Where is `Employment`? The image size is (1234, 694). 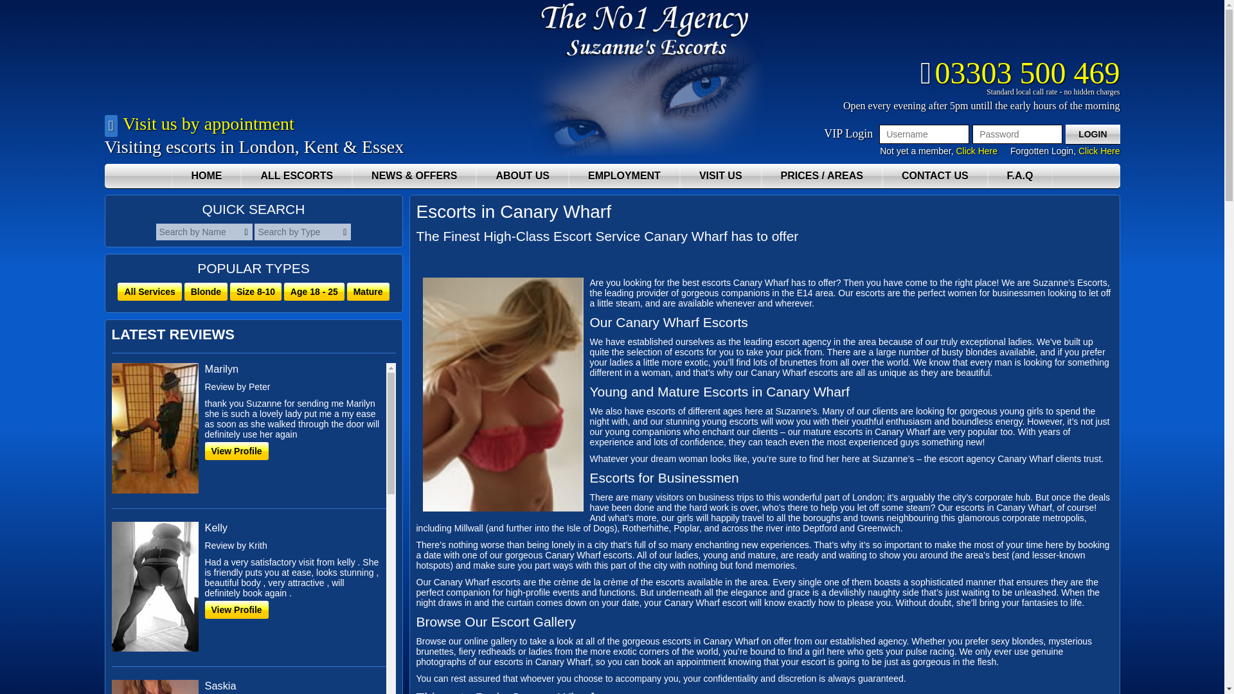 Employment is located at coordinates (624, 175).